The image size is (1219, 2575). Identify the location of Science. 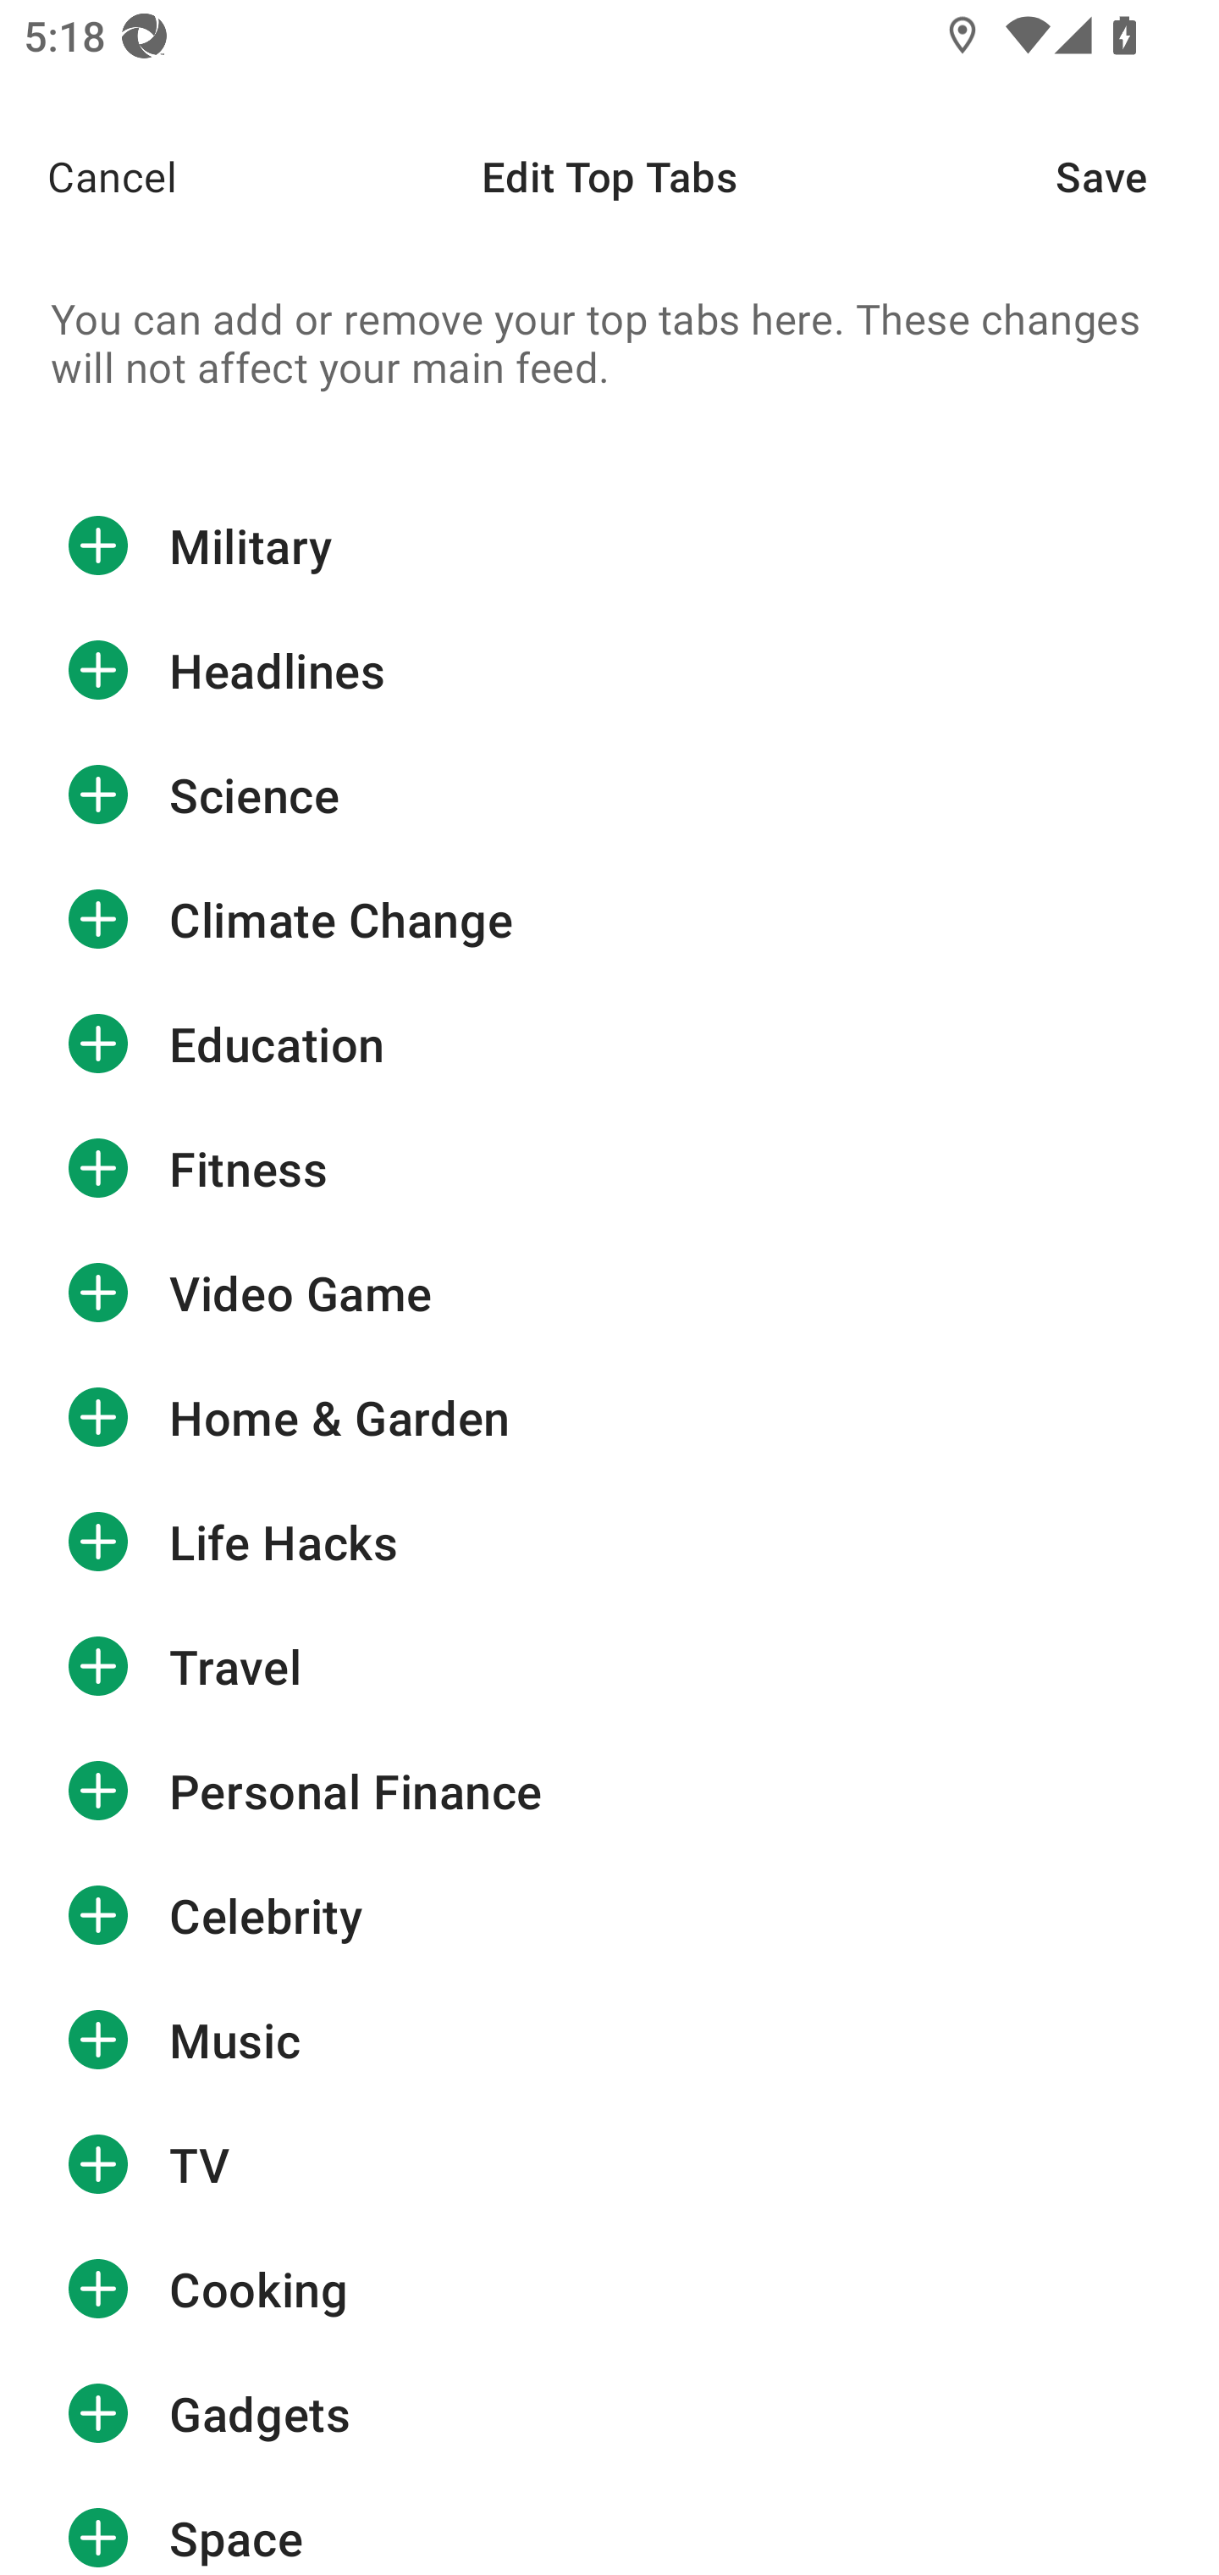
(609, 795).